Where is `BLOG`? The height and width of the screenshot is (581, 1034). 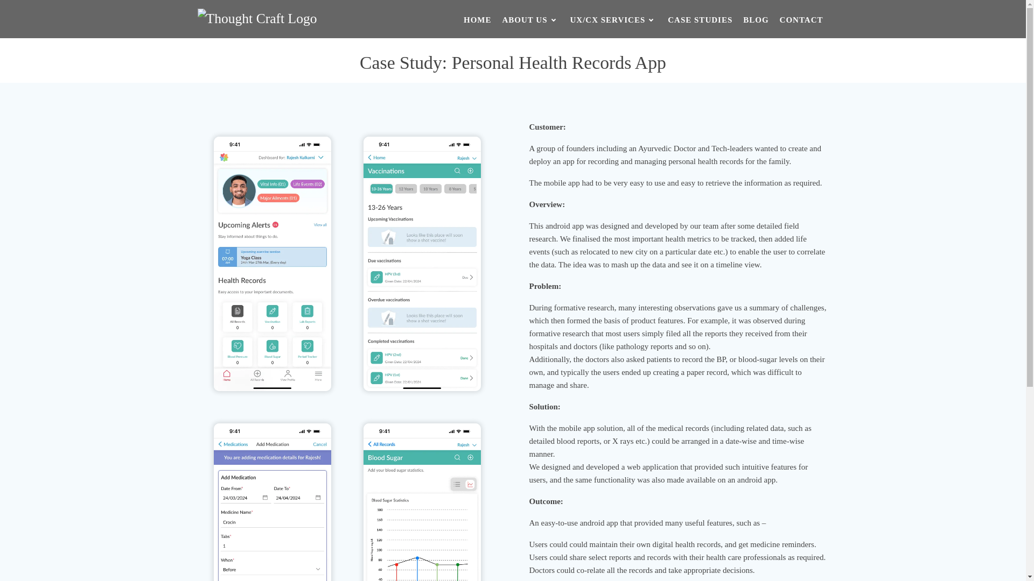 BLOG is located at coordinates (756, 20).